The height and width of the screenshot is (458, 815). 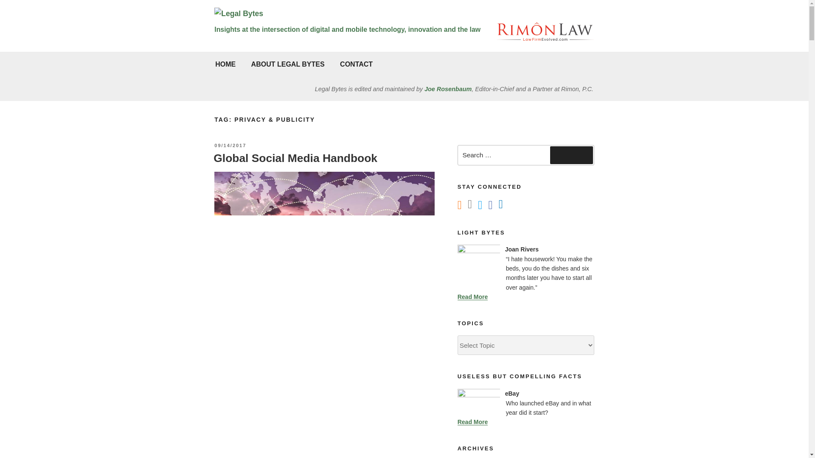 What do you see at coordinates (295, 158) in the screenshot?
I see `Global Social Media Handbook` at bounding box center [295, 158].